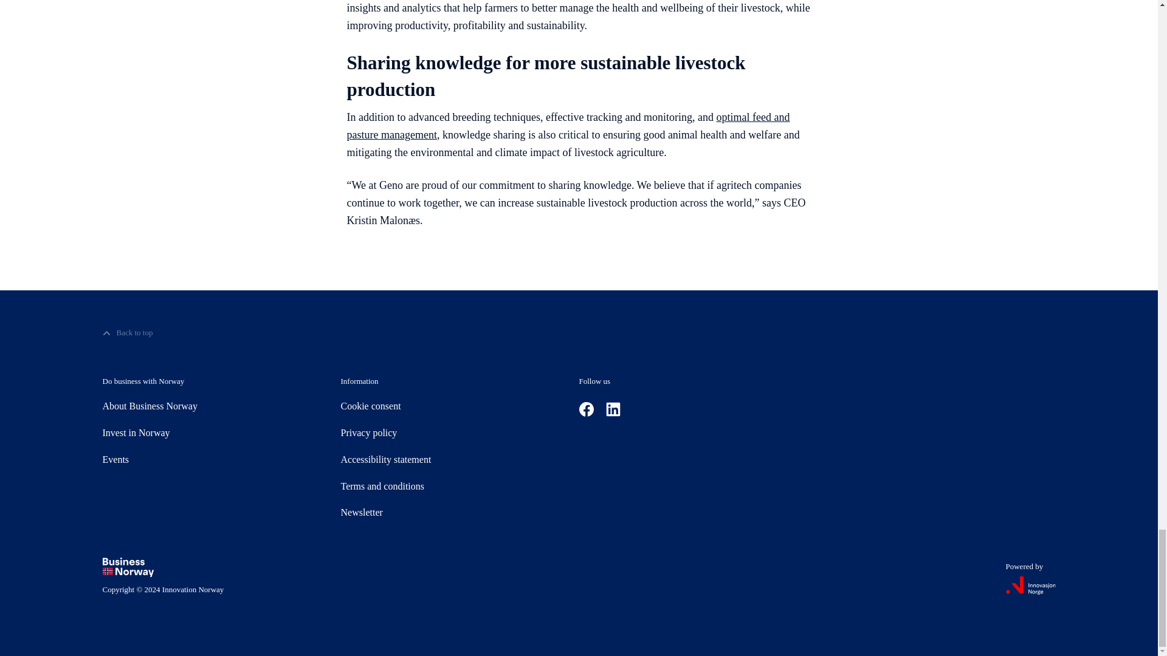 The width and height of the screenshot is (1167, 656). I want to click on Privacy policy, so click(368, 432).